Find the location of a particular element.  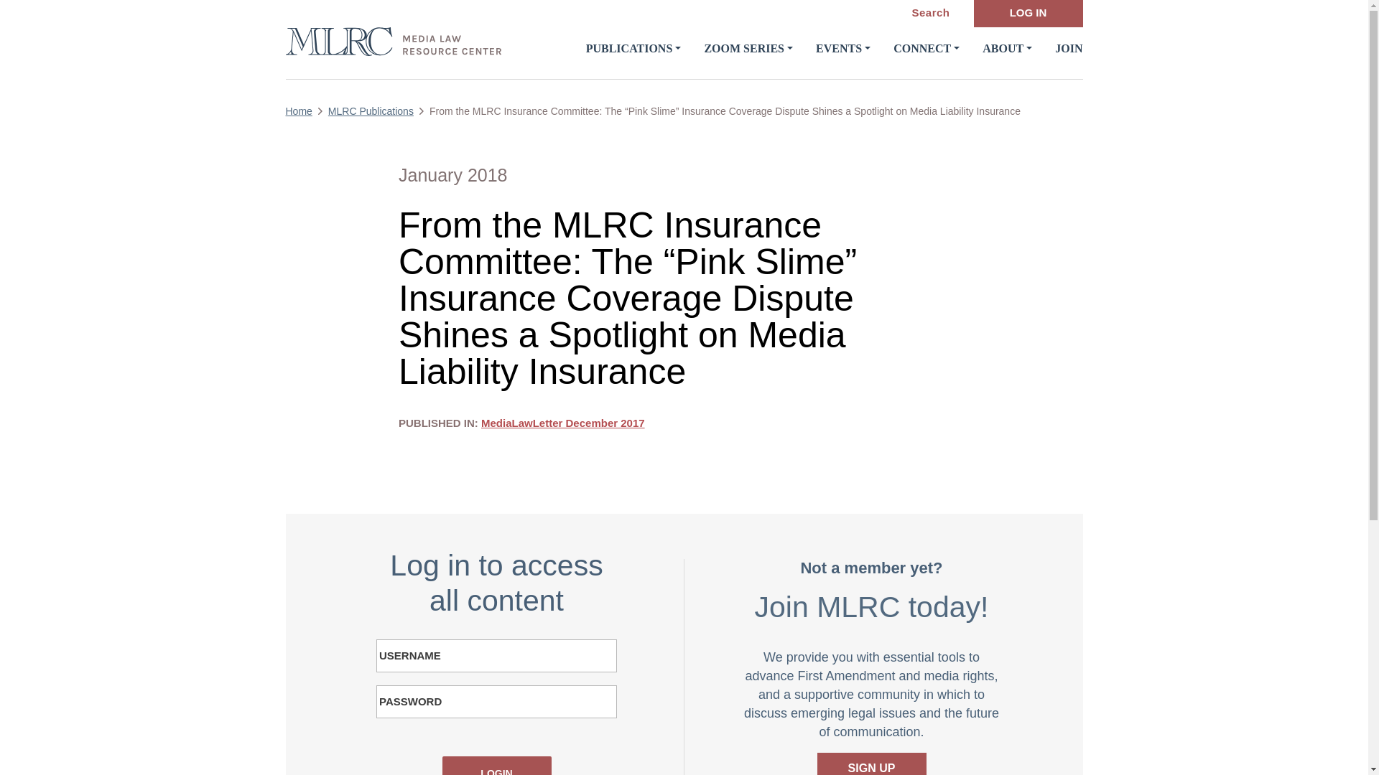

EVENTS is located at coordinates (843, 48).